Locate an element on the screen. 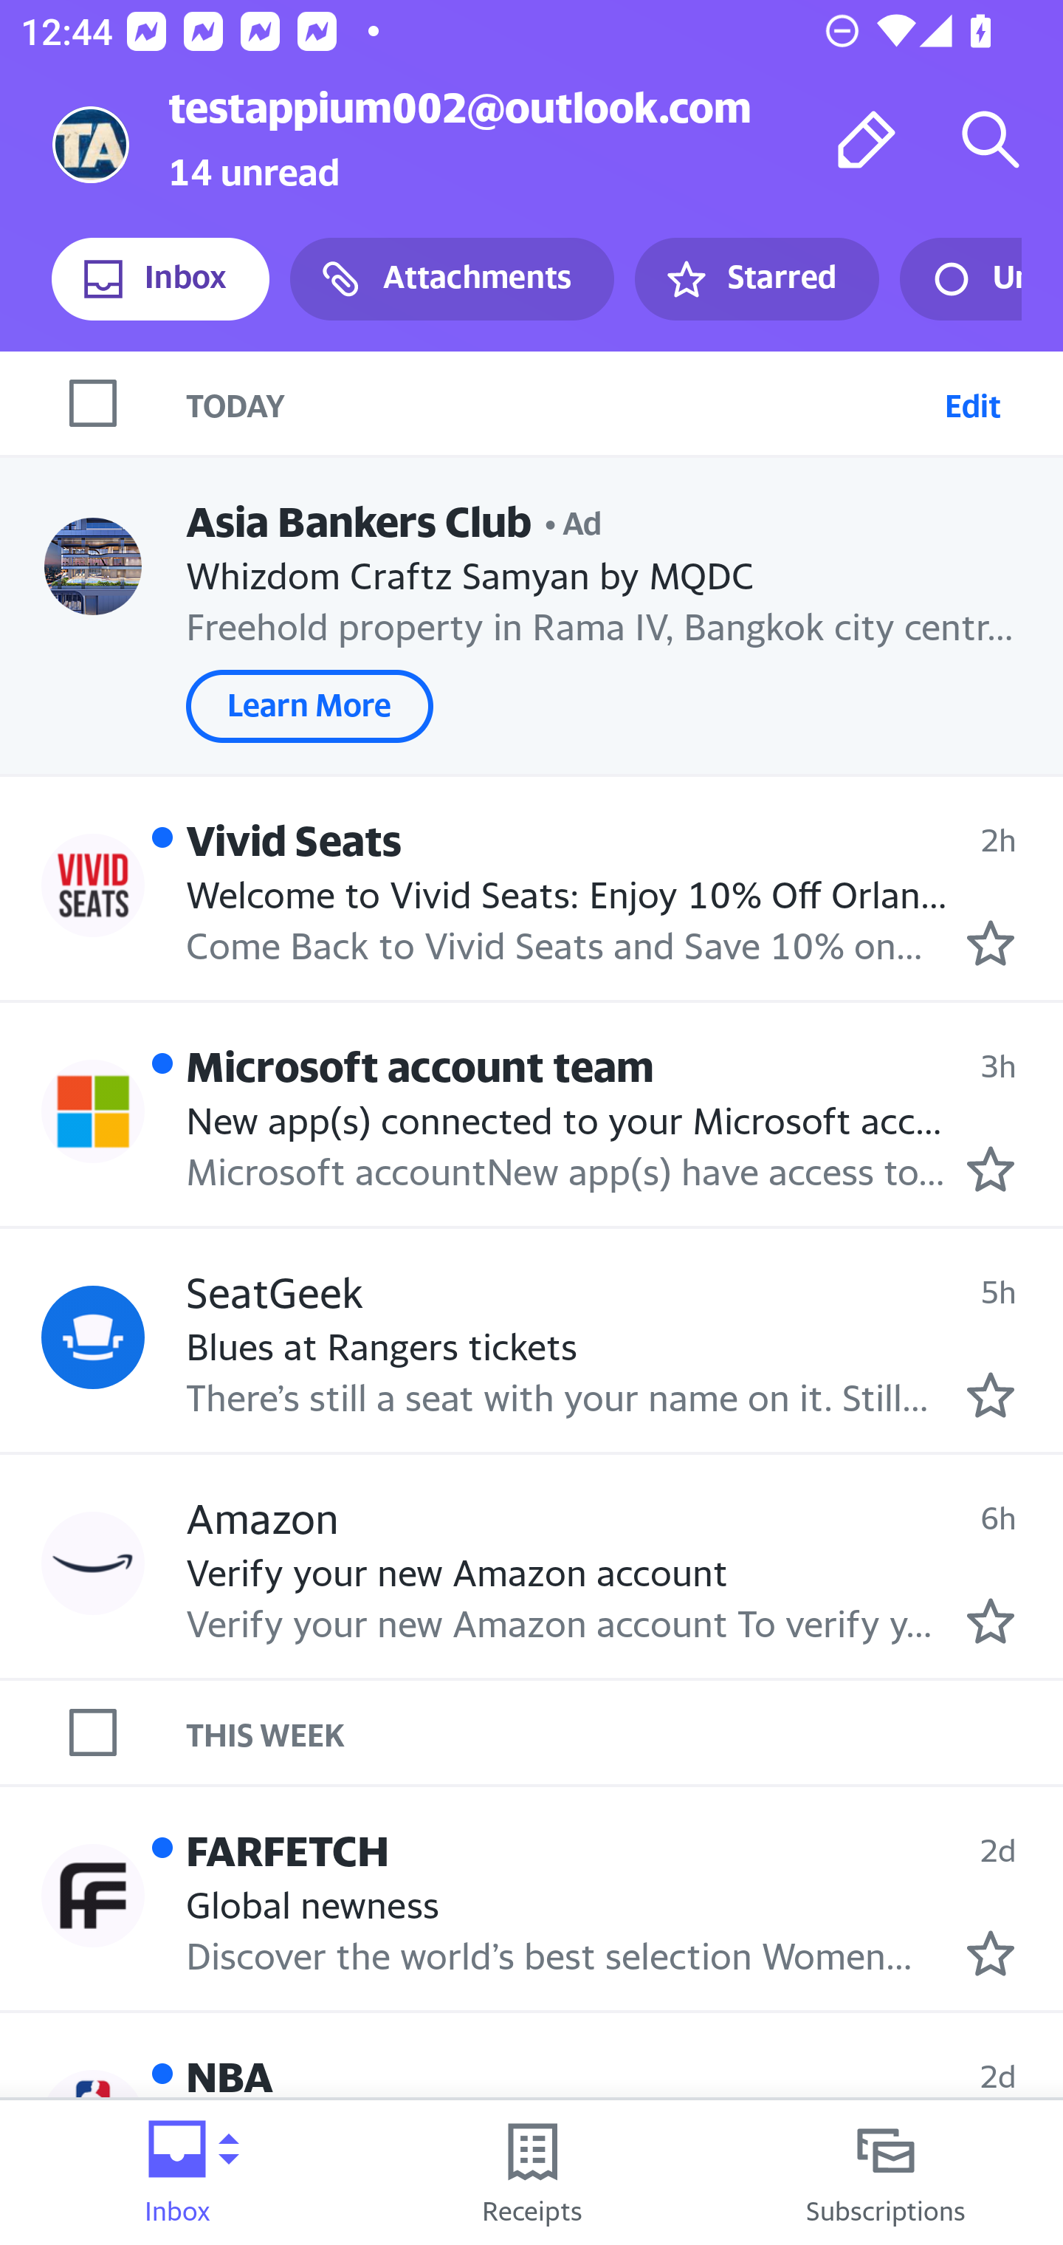 This screenshot has width=1063, height=2245. Receipts is located at coordinates (531, 2173).